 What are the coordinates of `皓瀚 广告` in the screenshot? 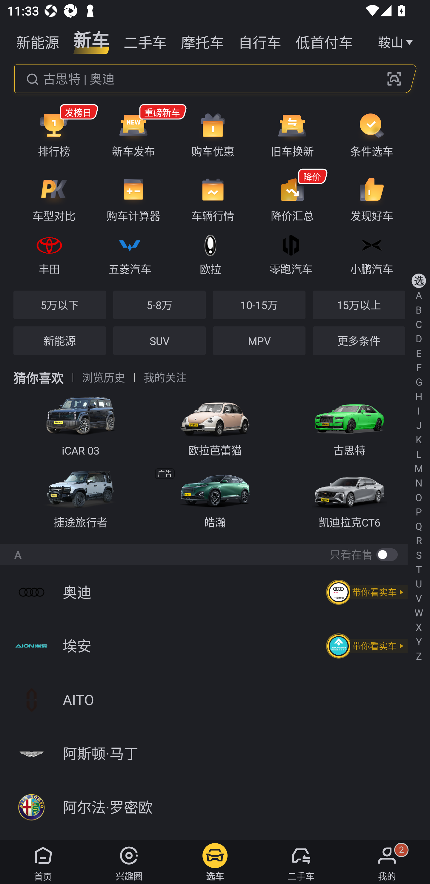 It's located at (215, 497).